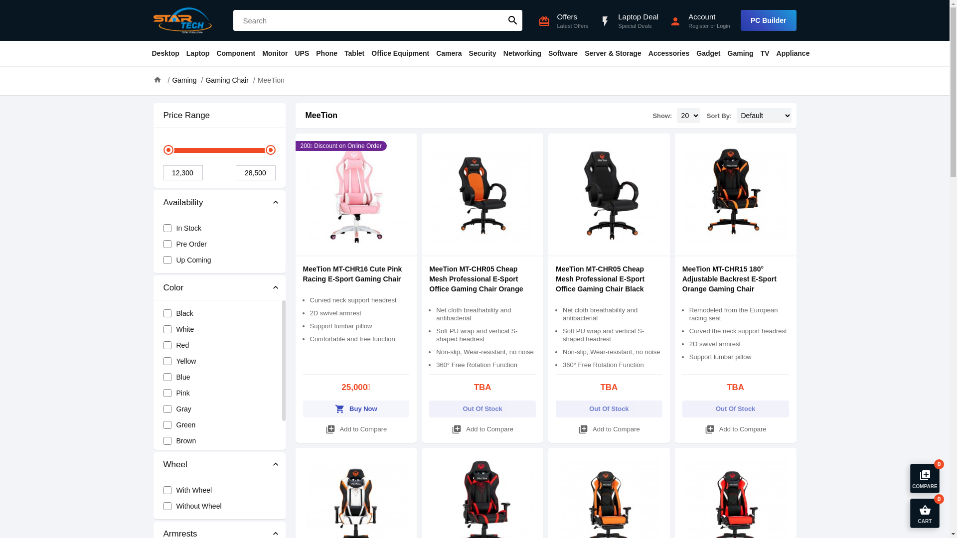 This screenshot has width=957, height=538. Describe the element at coordinates (327, 53) in the screenshot. I see `Phone` at that location.